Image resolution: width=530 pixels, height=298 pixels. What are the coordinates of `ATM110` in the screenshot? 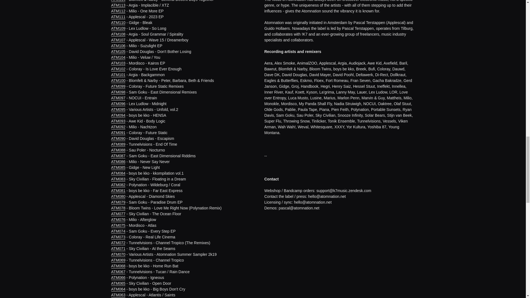 It's located at (118, 23).